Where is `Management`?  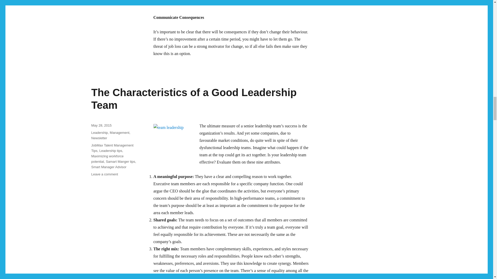
Management is located at coordinates (120, 133).